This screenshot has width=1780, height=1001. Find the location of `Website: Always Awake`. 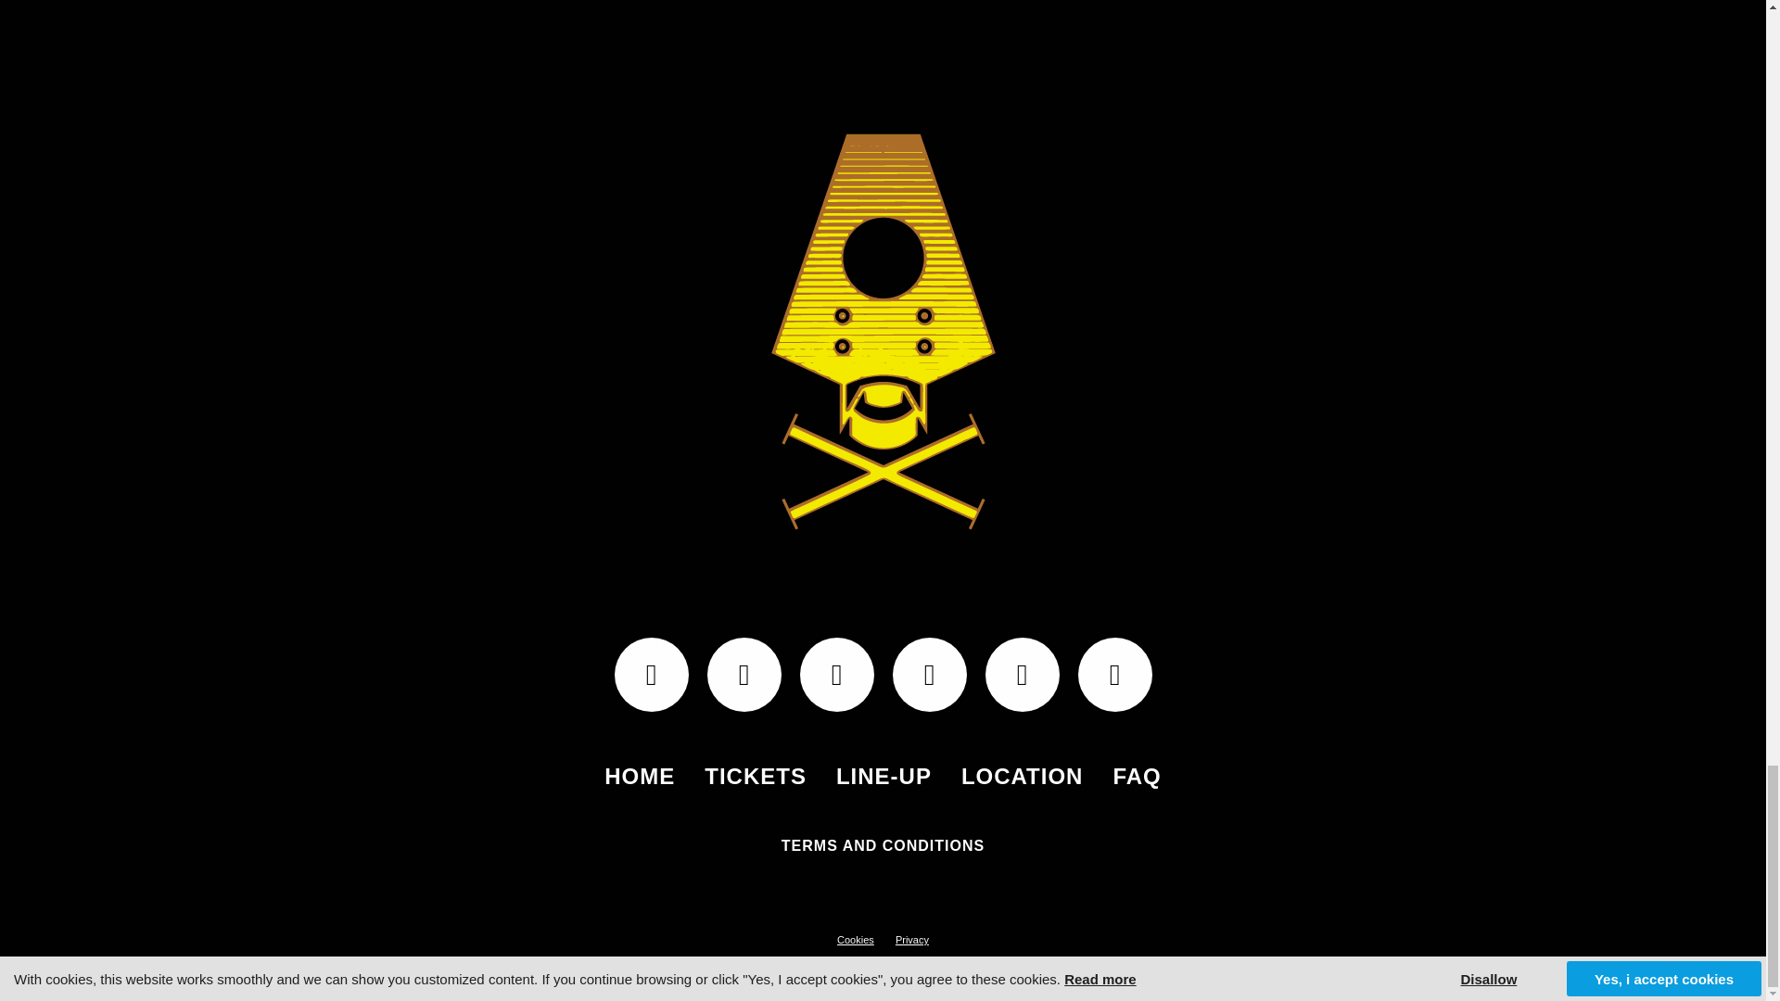

Website: Always Awake is located at coordinates (883, 984).